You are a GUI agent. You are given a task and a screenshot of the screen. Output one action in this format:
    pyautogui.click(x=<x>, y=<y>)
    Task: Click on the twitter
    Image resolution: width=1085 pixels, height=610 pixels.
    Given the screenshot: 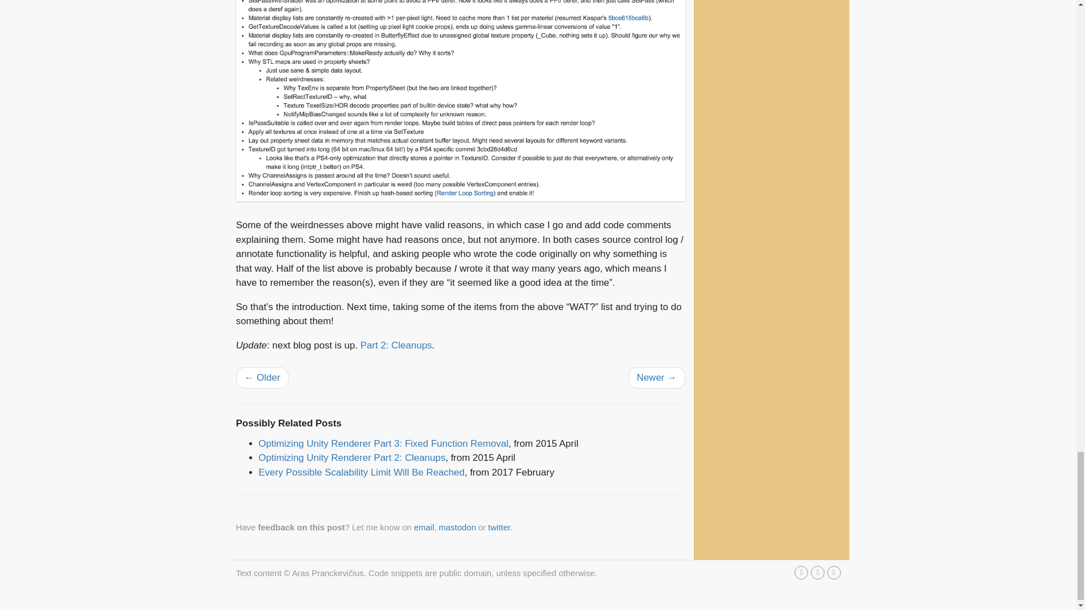 What is the action you would take?
    pyautogui.click(x=499, y=526)
    